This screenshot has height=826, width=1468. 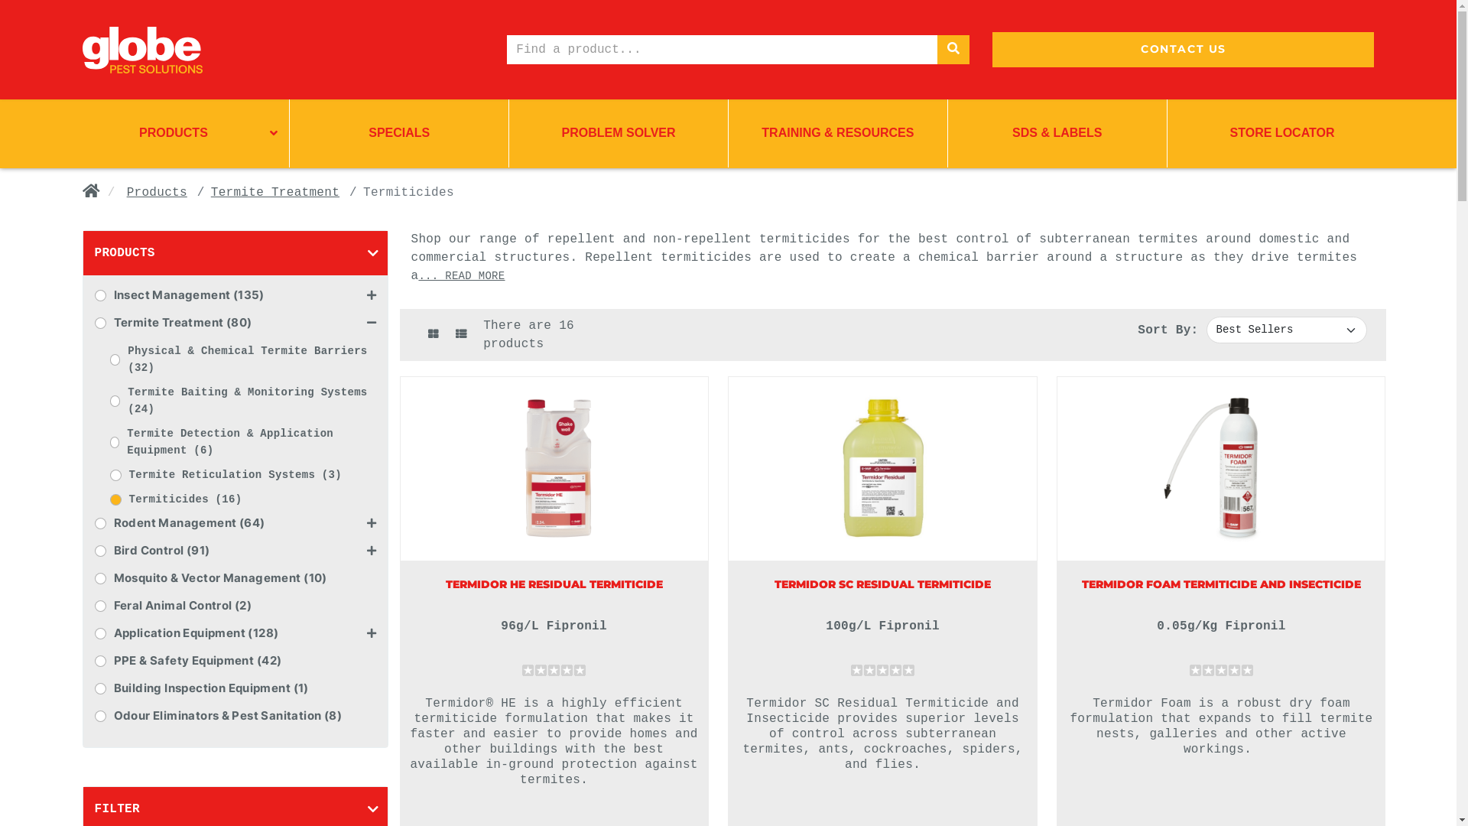 What do you see at coordinates (882, 469) in the screenshot?
I see `Termidor SC Residual Termiticide` at bounding box center [882, 469].